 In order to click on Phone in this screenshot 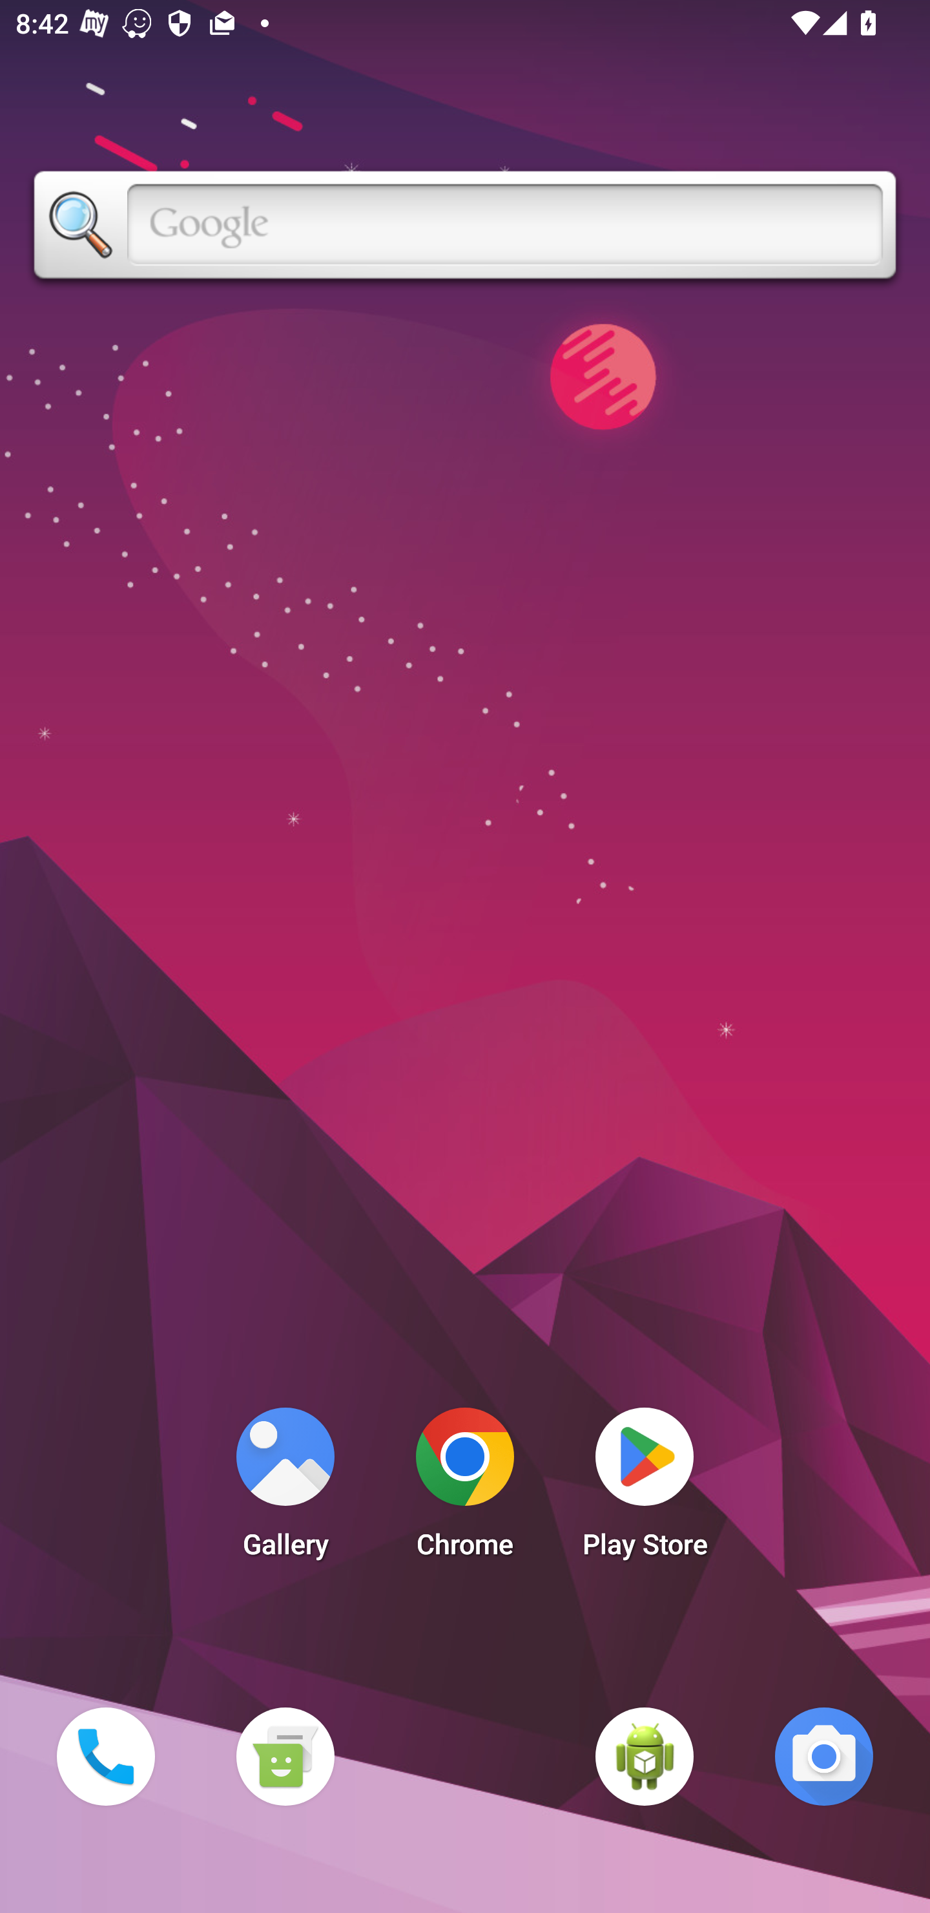, I will do `click(105, 1756)`.